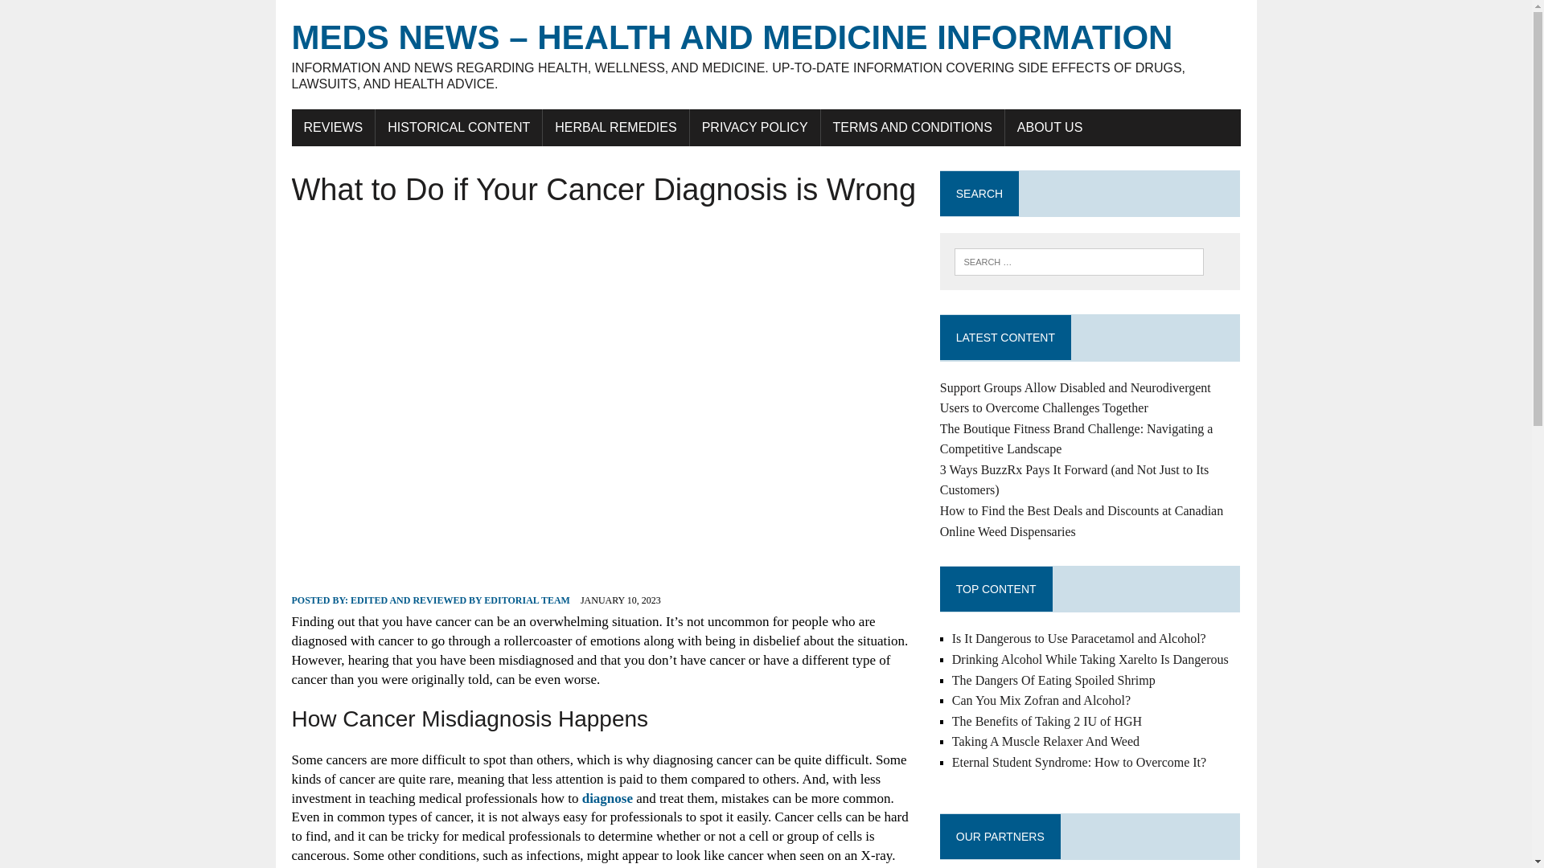  What do you see at coordinates (616, 128) in the screenshot?
I see `HERBAL REMEDIES` at bounding box center [616, 128].